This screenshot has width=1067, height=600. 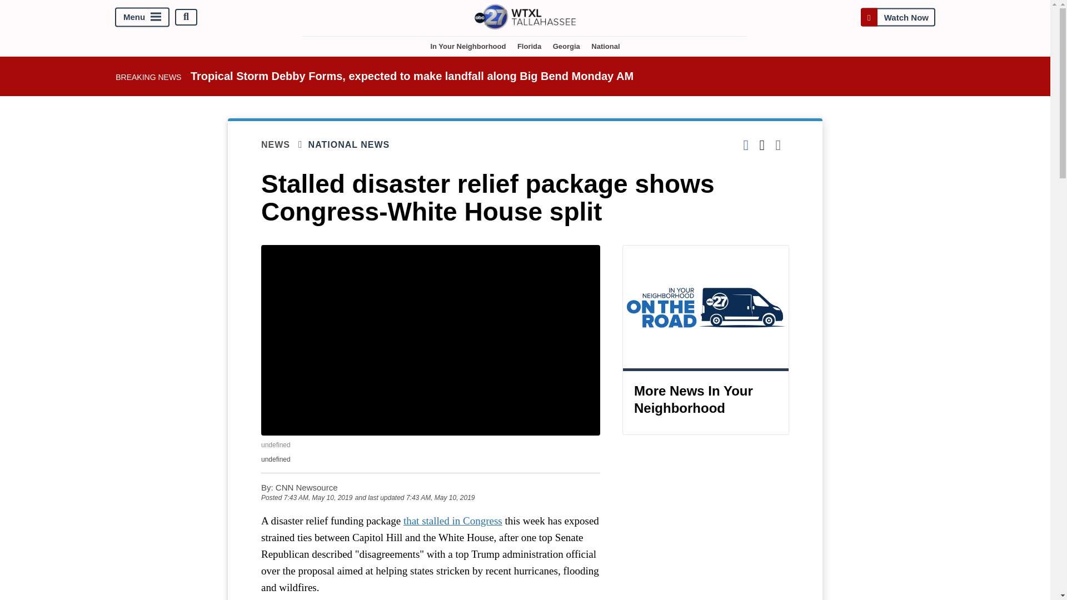 What do you see at coordinates (898, 17) in the screenshot?
I see `Watch Now` at bounding box center [898, 17].